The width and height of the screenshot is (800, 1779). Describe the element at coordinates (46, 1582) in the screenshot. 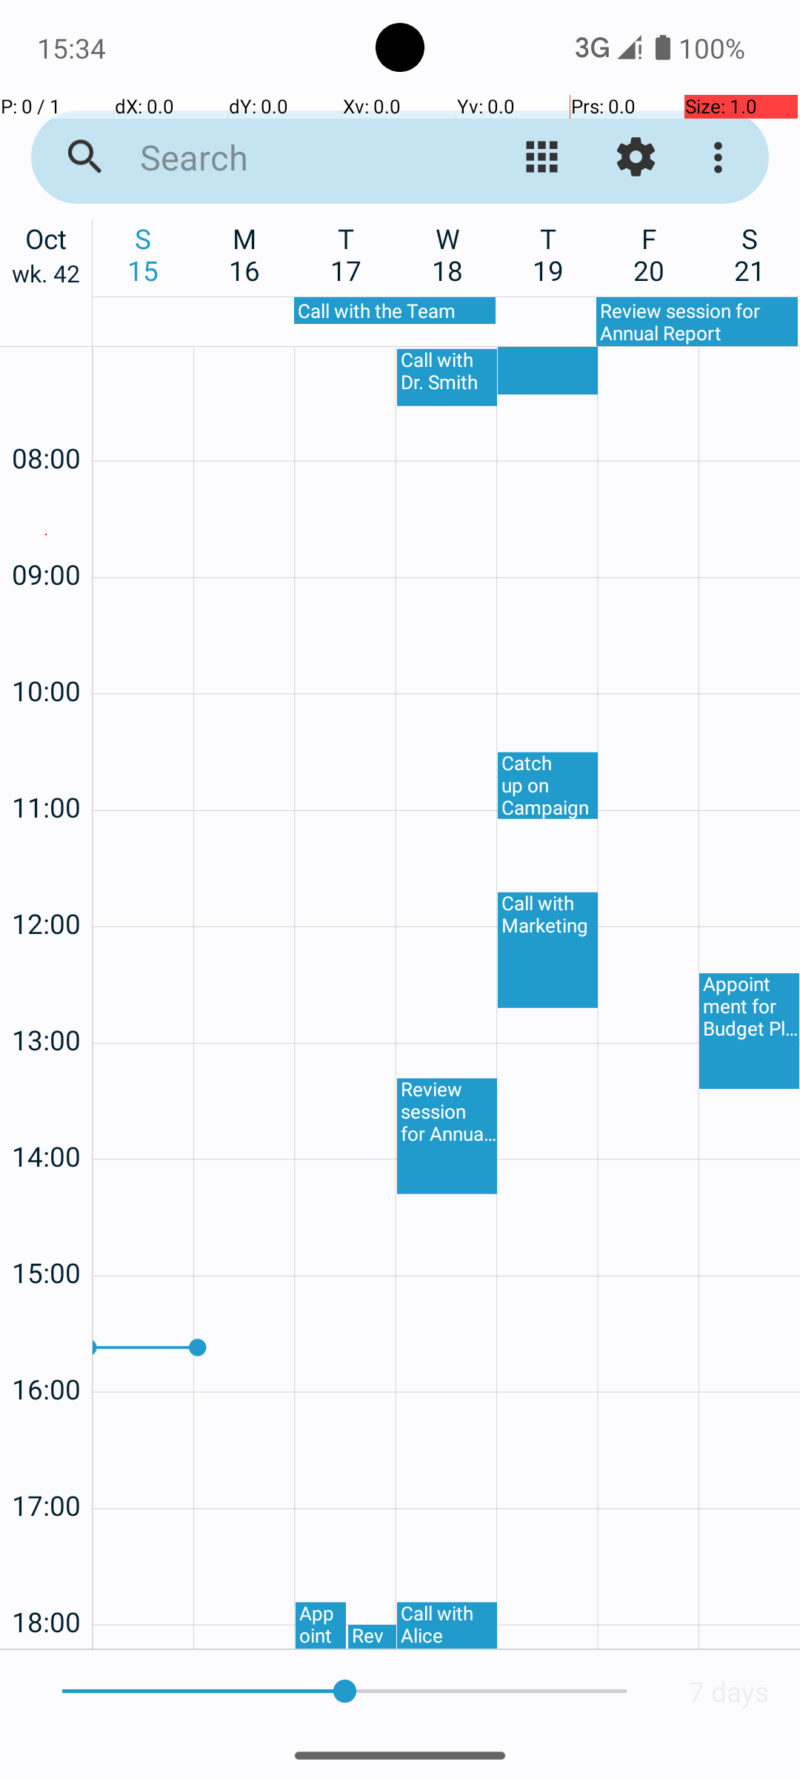

I see `18:00` at that location.